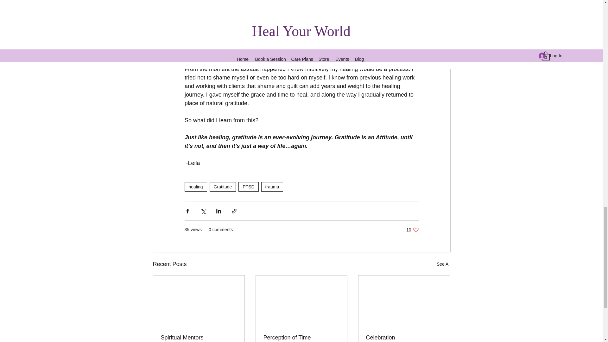 This screenshot has width=608, height=342. I want to click on Celebration, so click(404, 338).